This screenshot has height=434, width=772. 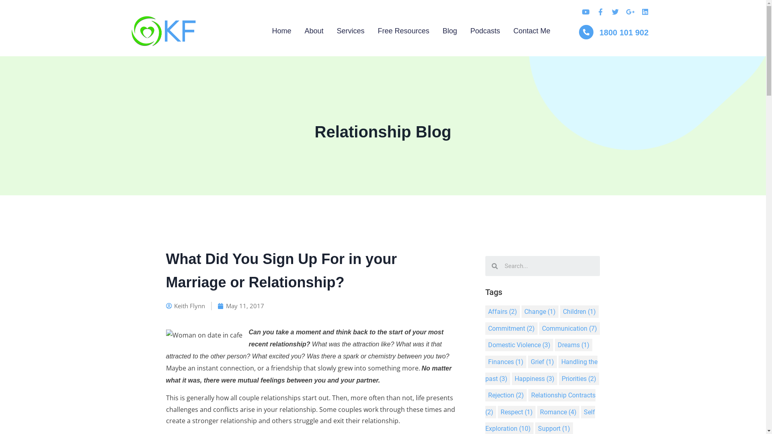 I want to click on Happiness (3), so click(x=534, y=379).